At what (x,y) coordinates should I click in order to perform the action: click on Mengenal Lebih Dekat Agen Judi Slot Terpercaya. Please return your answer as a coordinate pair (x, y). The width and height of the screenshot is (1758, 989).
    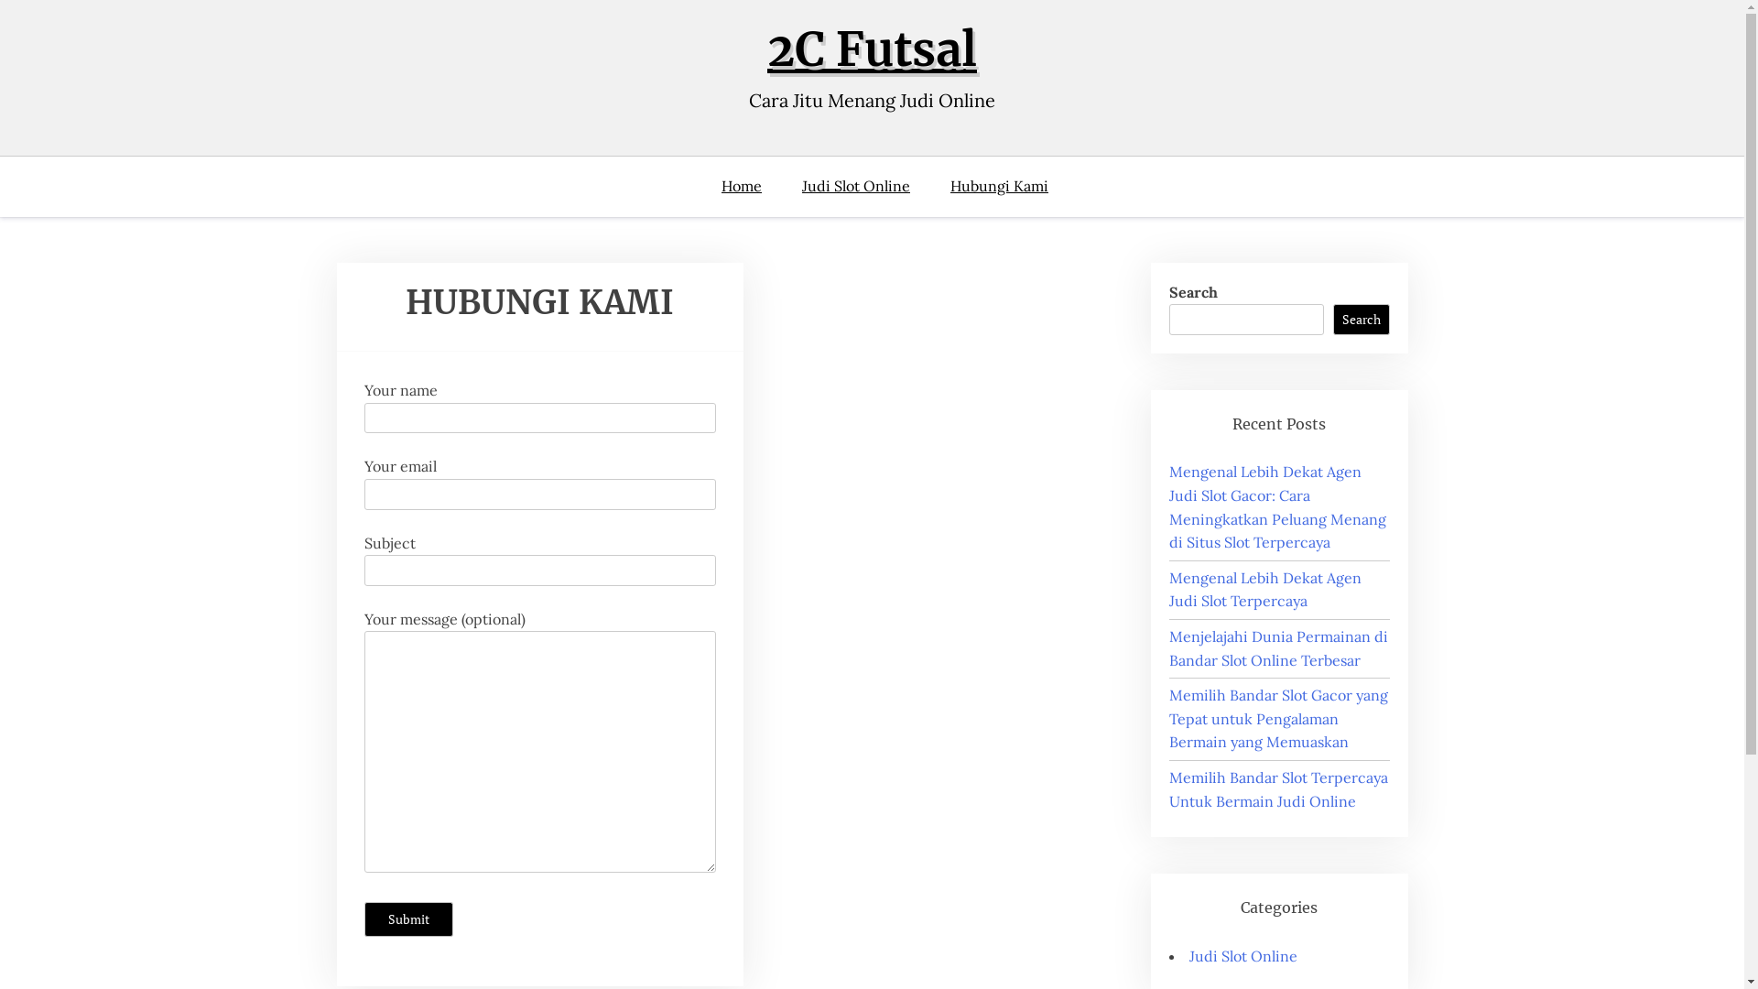
    Looking at the image, I should click on (1265, 590).